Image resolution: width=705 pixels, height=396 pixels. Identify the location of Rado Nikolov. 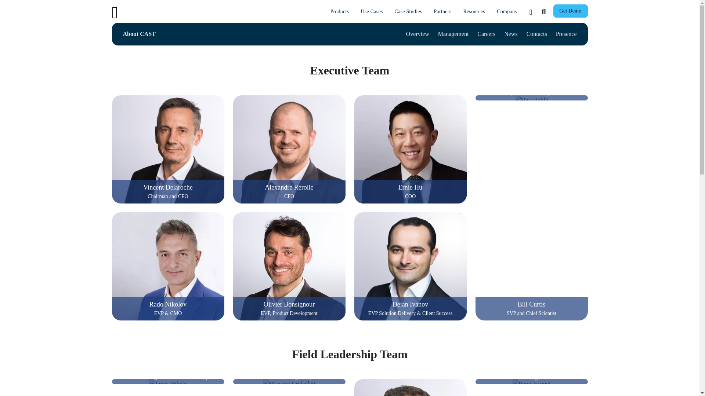
(167, 268).